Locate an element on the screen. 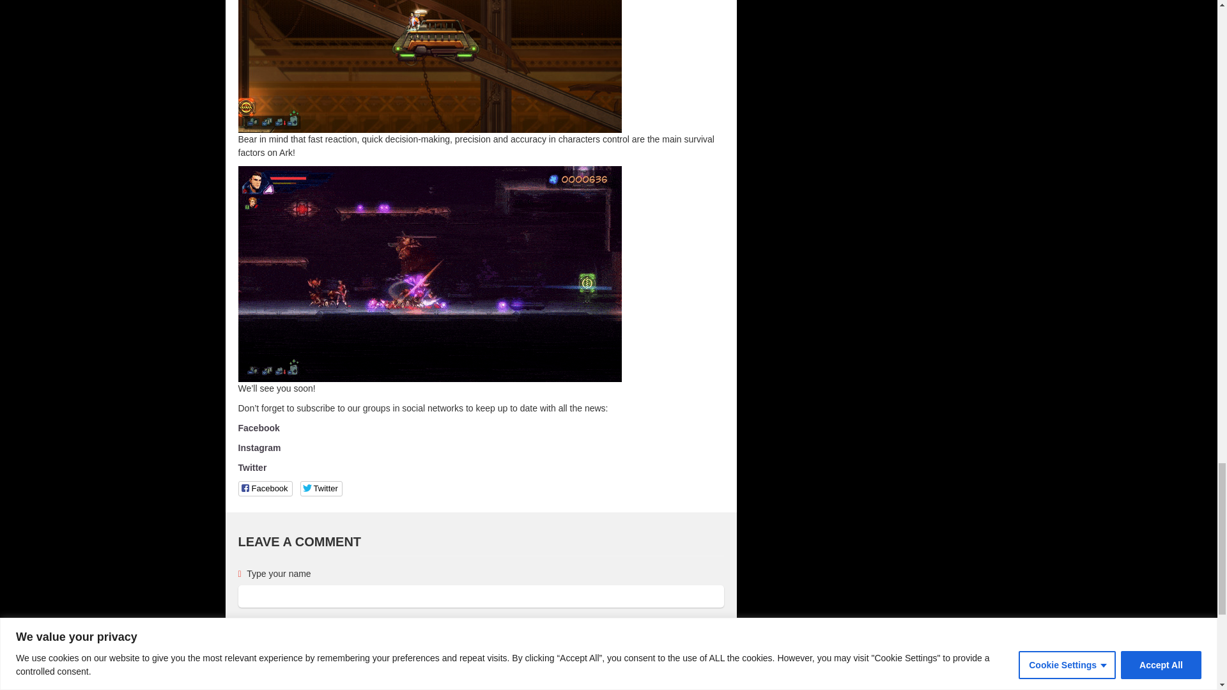  Share link on Facebook is located at coordinates (265, 488).